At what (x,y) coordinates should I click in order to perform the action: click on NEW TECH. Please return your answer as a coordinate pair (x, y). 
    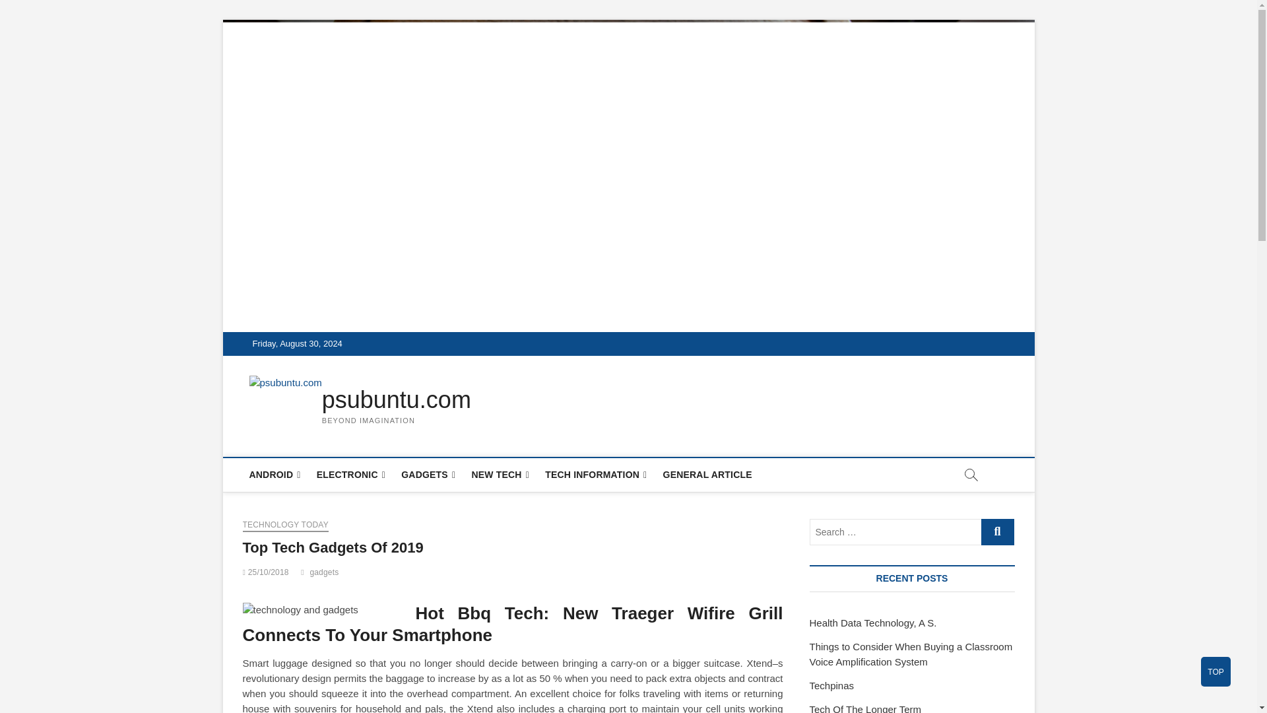
    Looking at the image, I should click on (500, 475).